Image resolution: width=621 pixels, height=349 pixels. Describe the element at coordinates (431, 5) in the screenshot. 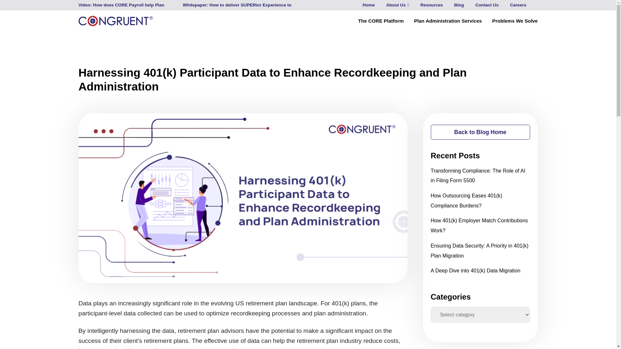

I see `Resources` at that location.